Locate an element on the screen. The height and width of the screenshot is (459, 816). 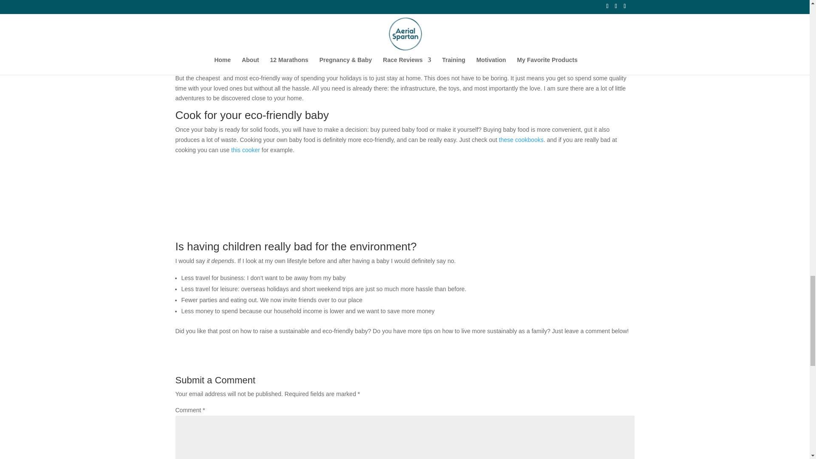
DIY dummy chains is located at coordinates (200, 2).